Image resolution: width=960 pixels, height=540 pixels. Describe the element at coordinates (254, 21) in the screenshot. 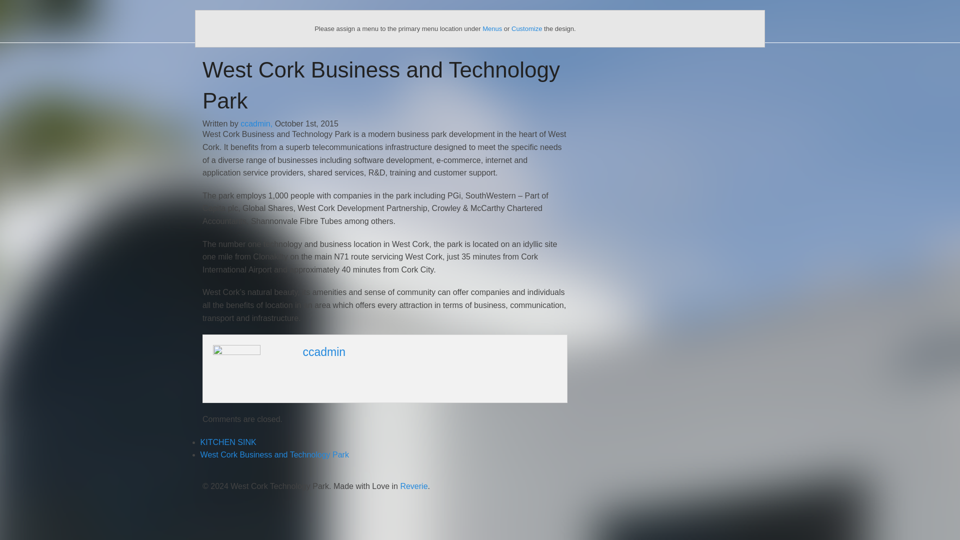

I see `West Cork Technology Park` at that location.